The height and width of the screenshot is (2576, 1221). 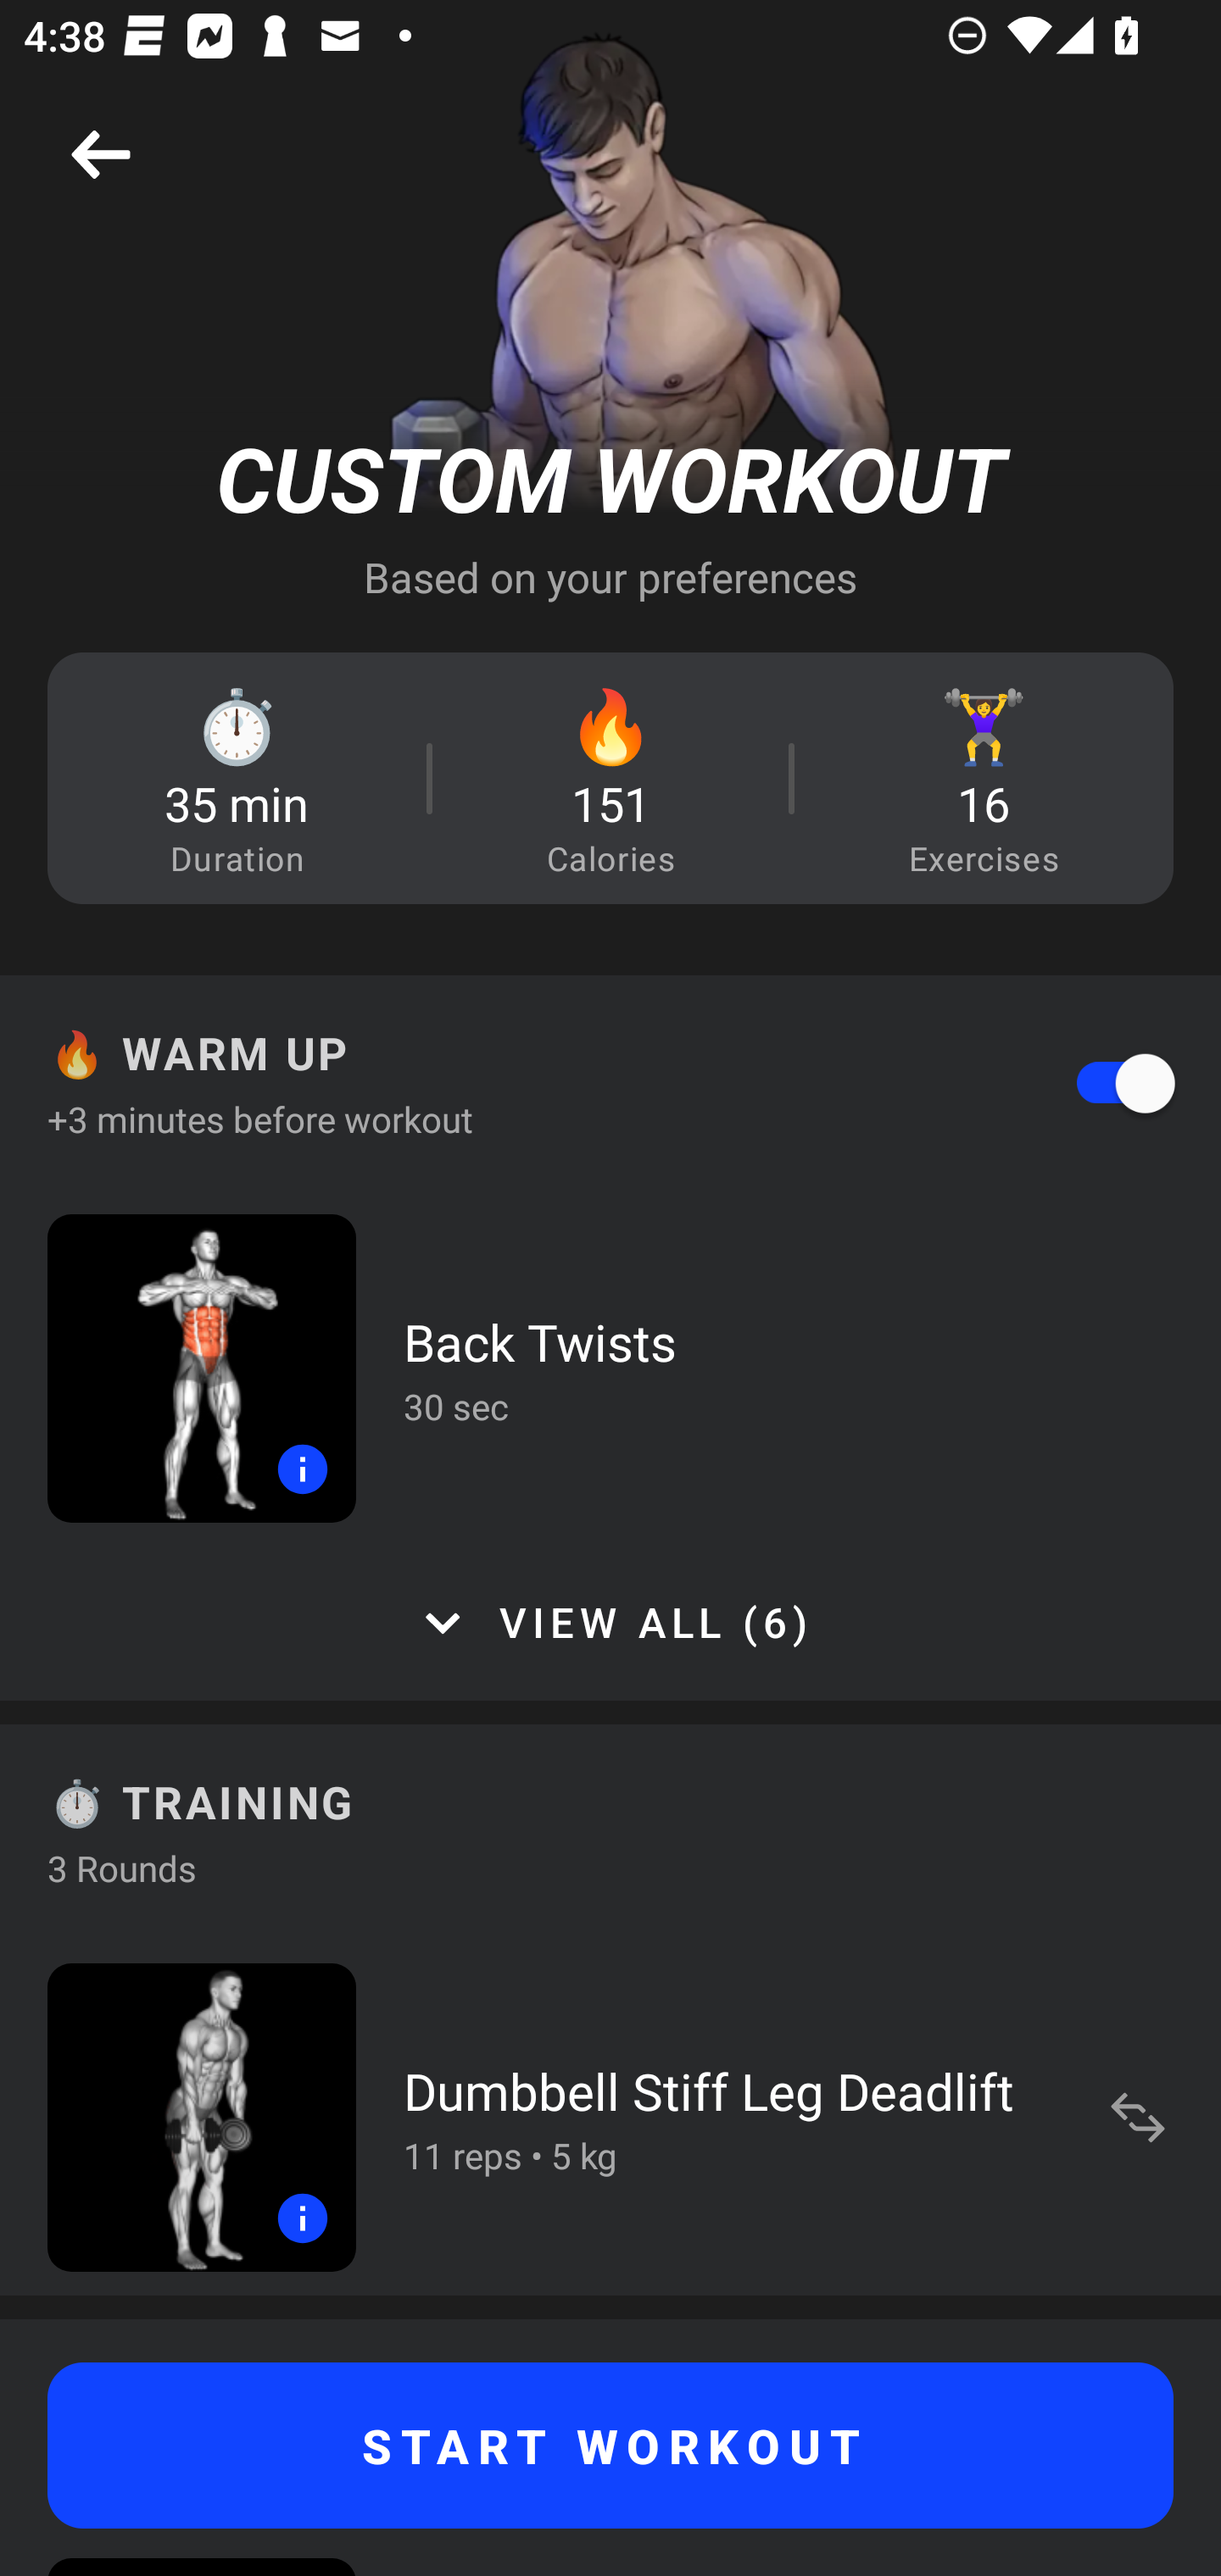 What do you see at coordinates (610, 2117) in the screenshot?
I see `Dumbbell Stiff Leg Deadlift 11 reps • 5 kg` at bounding box center [610, 2117].